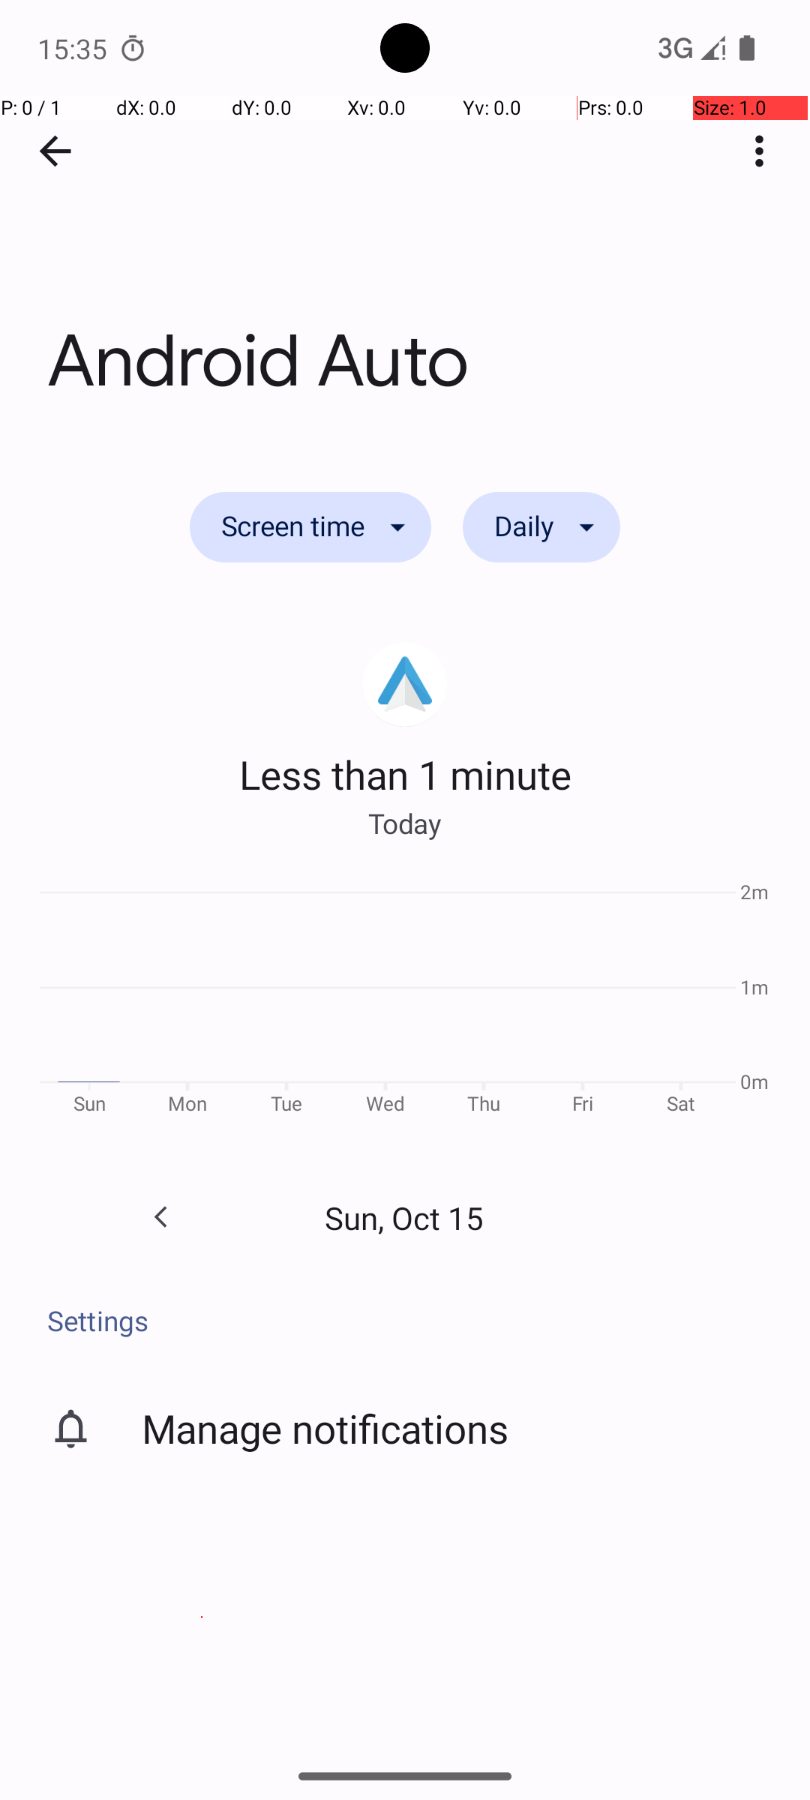 The width and height of the screenshot is (810, 1800). What do you see at coordinates (405, 1003) in the screenshot?
I see `Bar Chart. Showing App usage data with 7 data points.` at bounding box center [405, 1003].